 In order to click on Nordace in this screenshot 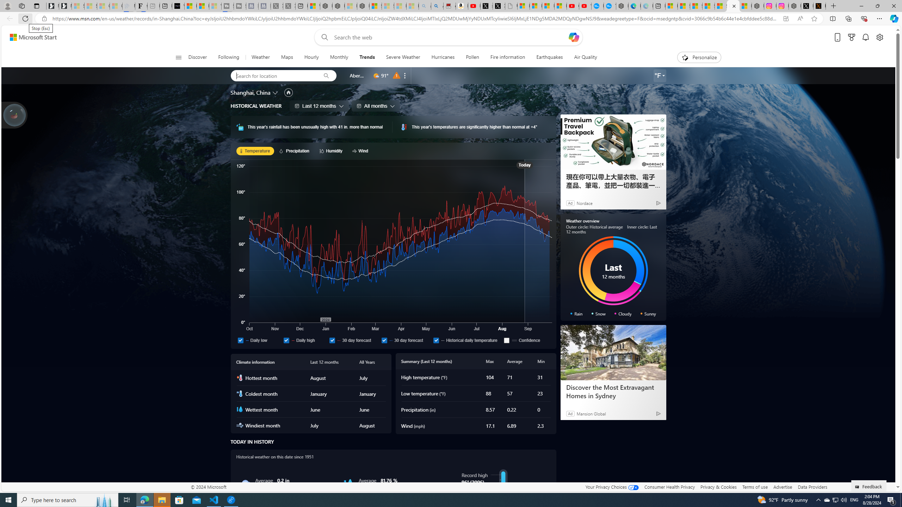, I will do `click(584, 203)`.